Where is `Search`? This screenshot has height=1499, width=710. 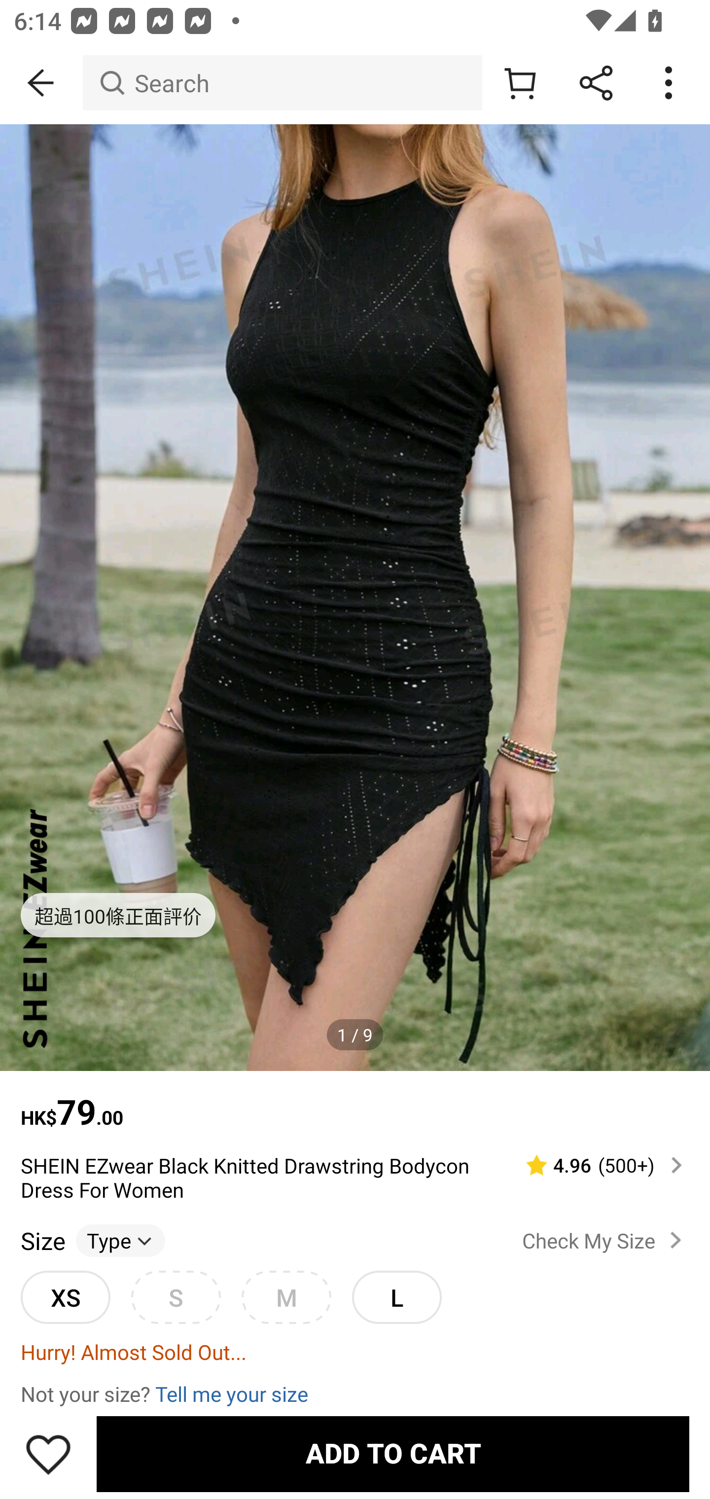 Search is located at coordinates (282, 83).